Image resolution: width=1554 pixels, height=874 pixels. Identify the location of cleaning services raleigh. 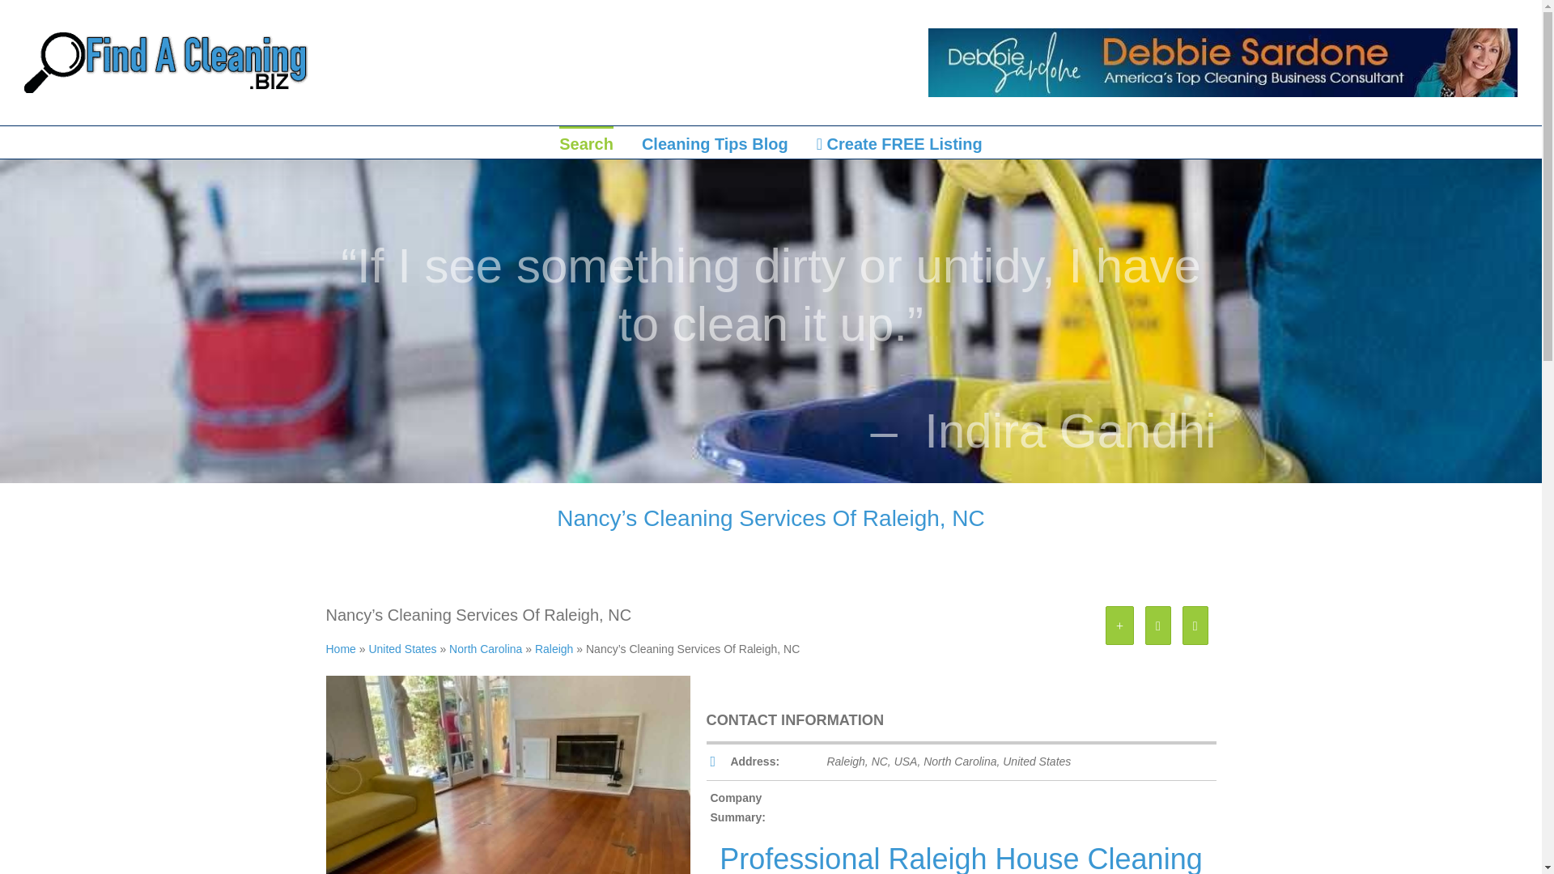
(507, 811).